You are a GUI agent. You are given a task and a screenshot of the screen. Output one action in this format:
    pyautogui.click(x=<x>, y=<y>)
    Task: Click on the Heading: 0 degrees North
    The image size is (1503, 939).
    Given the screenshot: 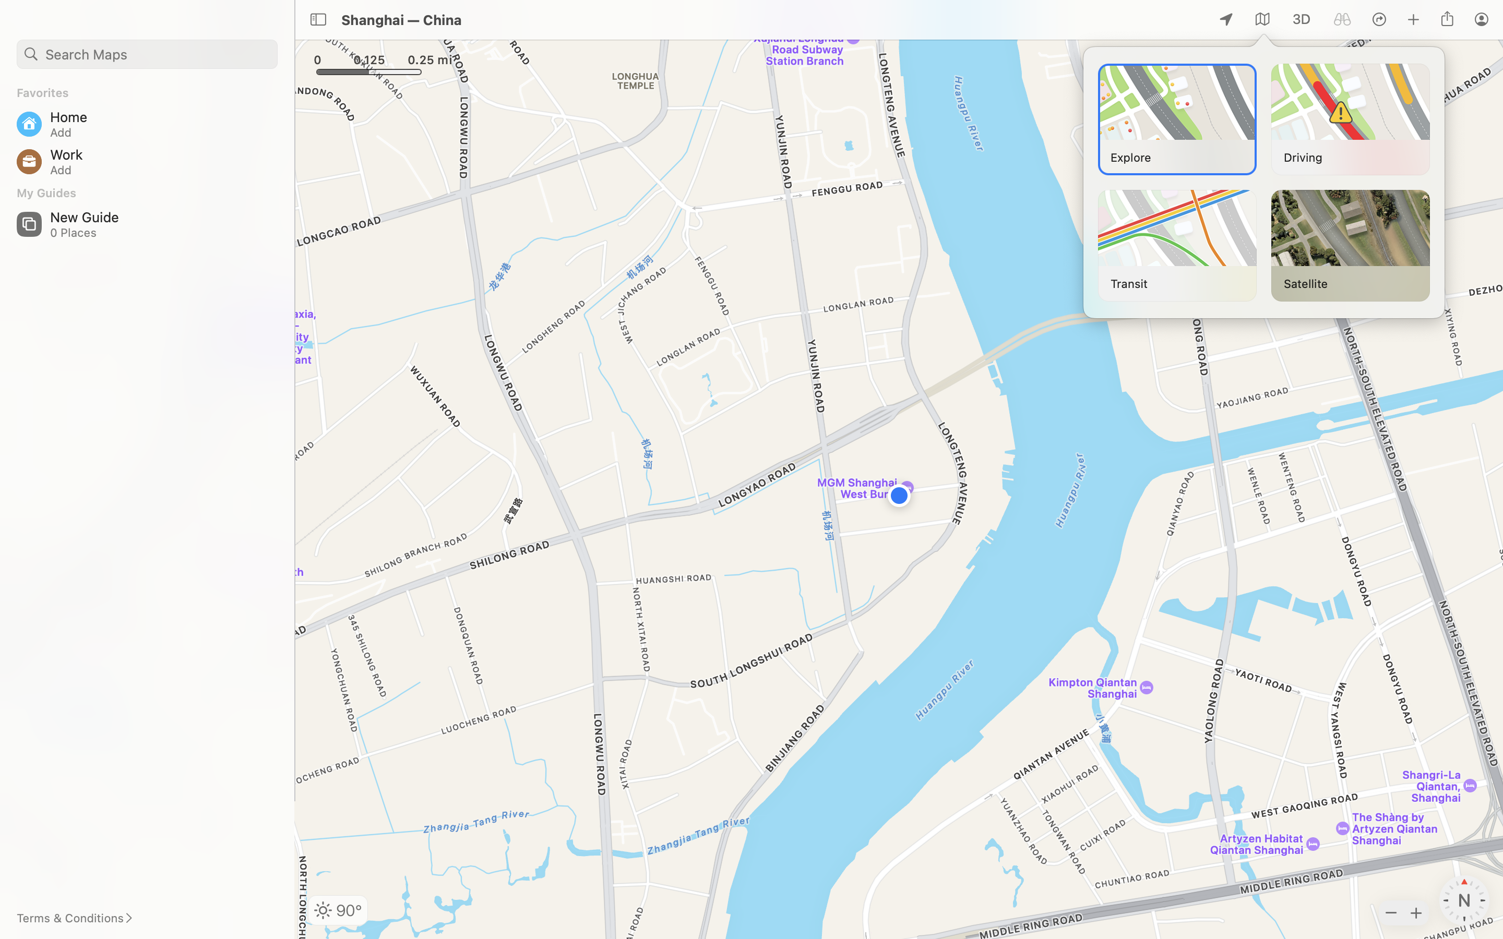 What is the action you would take?
    pyautogui.click(x=1464, y=900)
    